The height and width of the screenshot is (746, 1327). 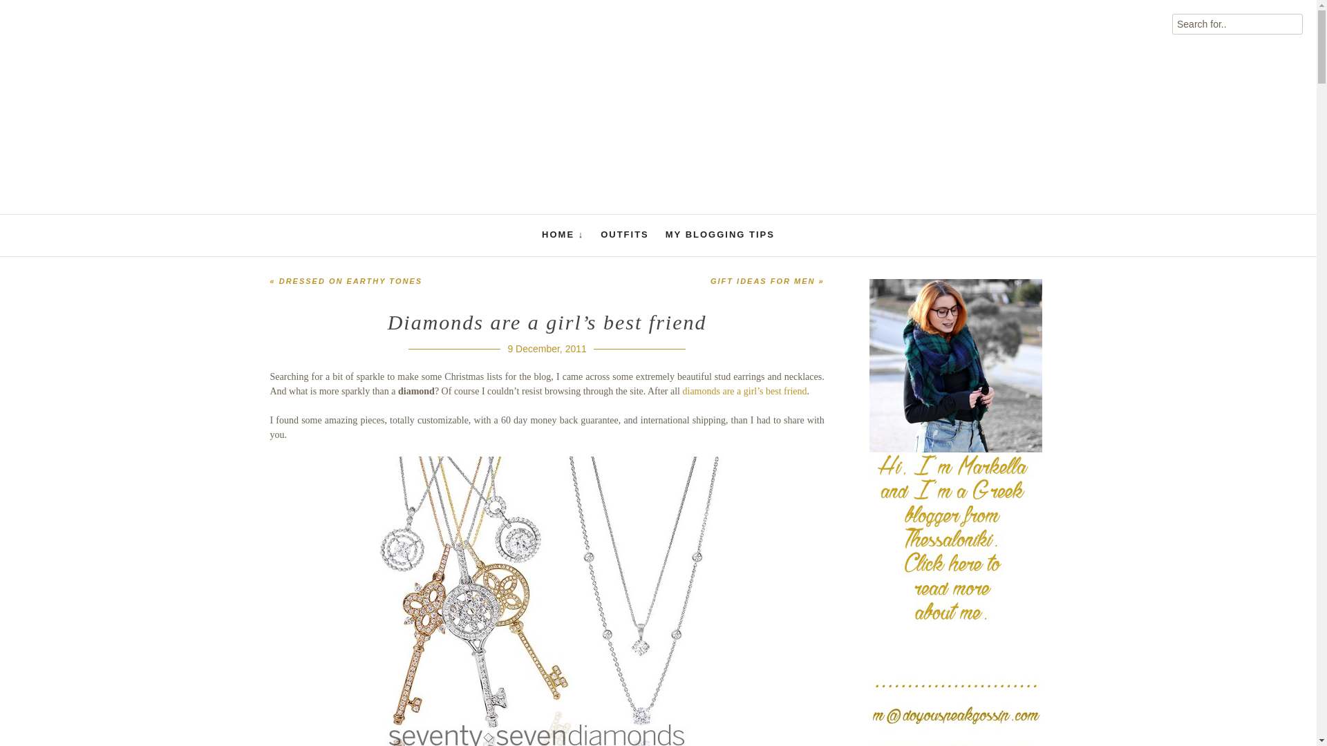 What do you see at coordinates (300, 56) in the screenshot?
I see `Skip to content` at bounding box center [300, 56].